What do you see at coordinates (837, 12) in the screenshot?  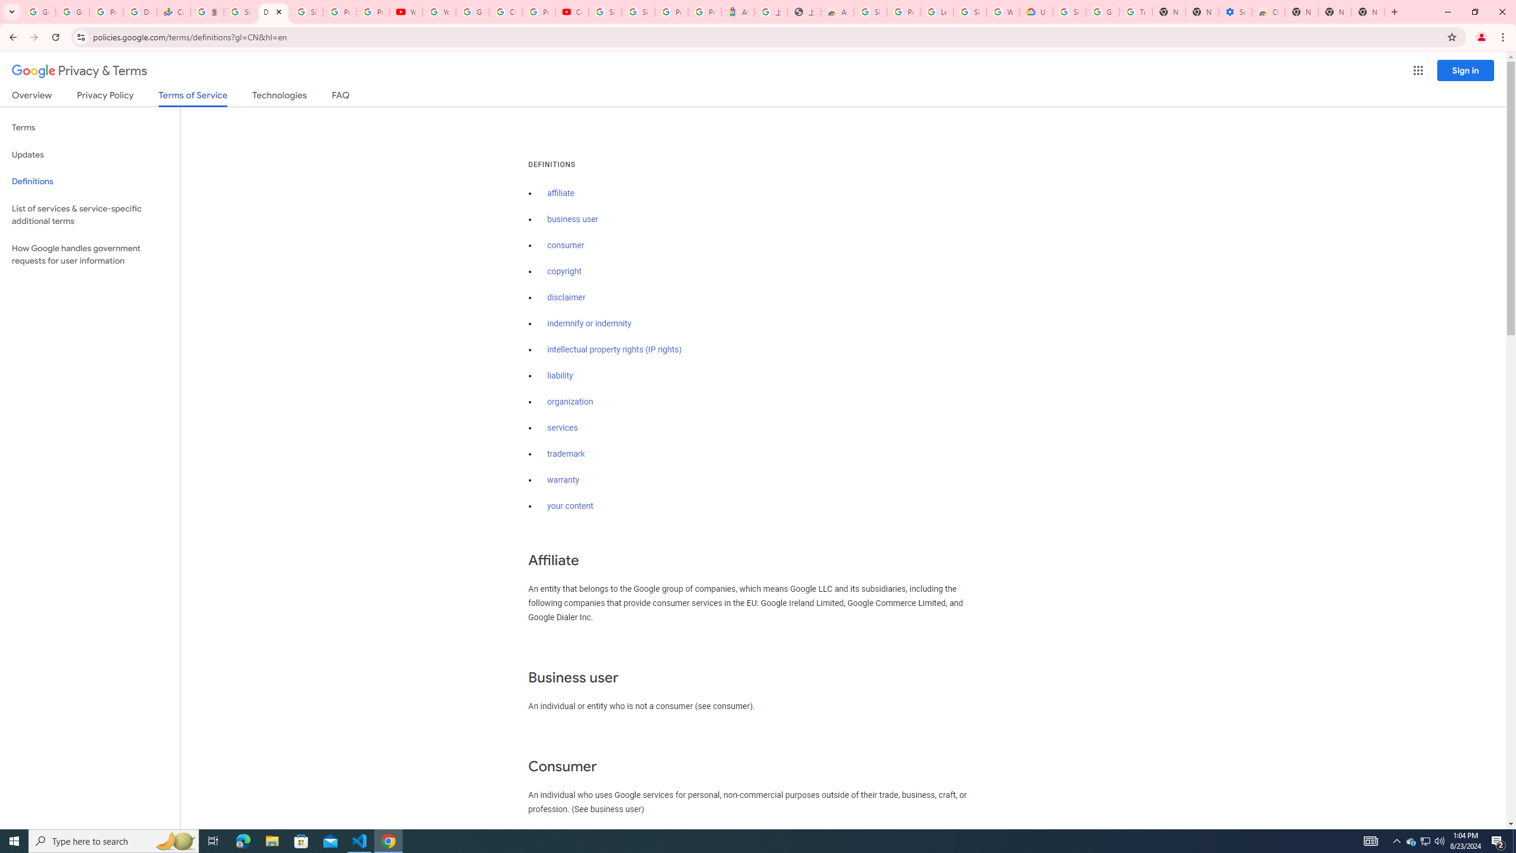 I see `Awesome Screen Recorder & Screenshot - Chrome Web Store` at bounding box center [837, 12].